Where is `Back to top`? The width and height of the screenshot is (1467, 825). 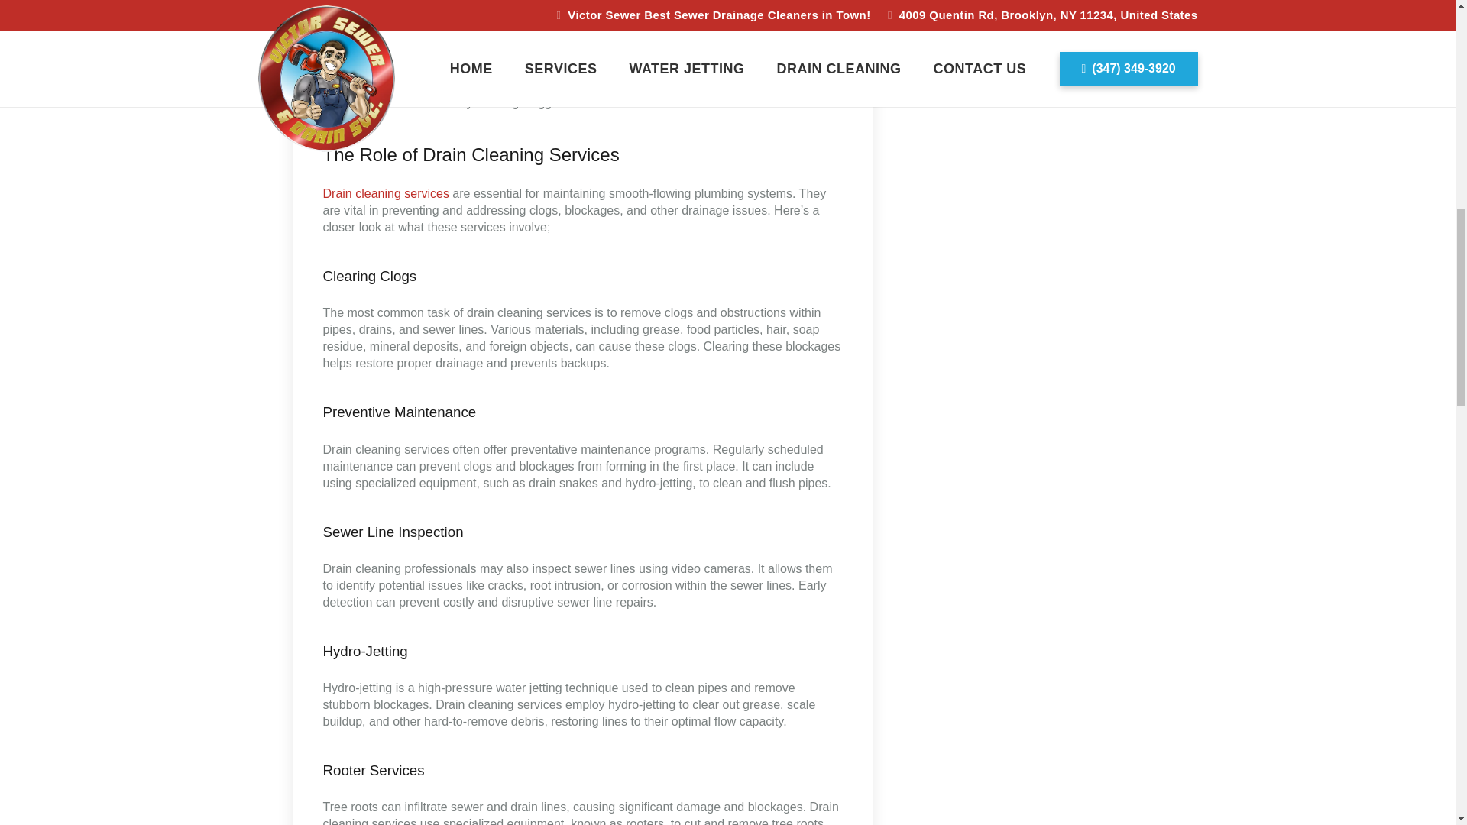
Back to top is located at coordinates (1424, 31).